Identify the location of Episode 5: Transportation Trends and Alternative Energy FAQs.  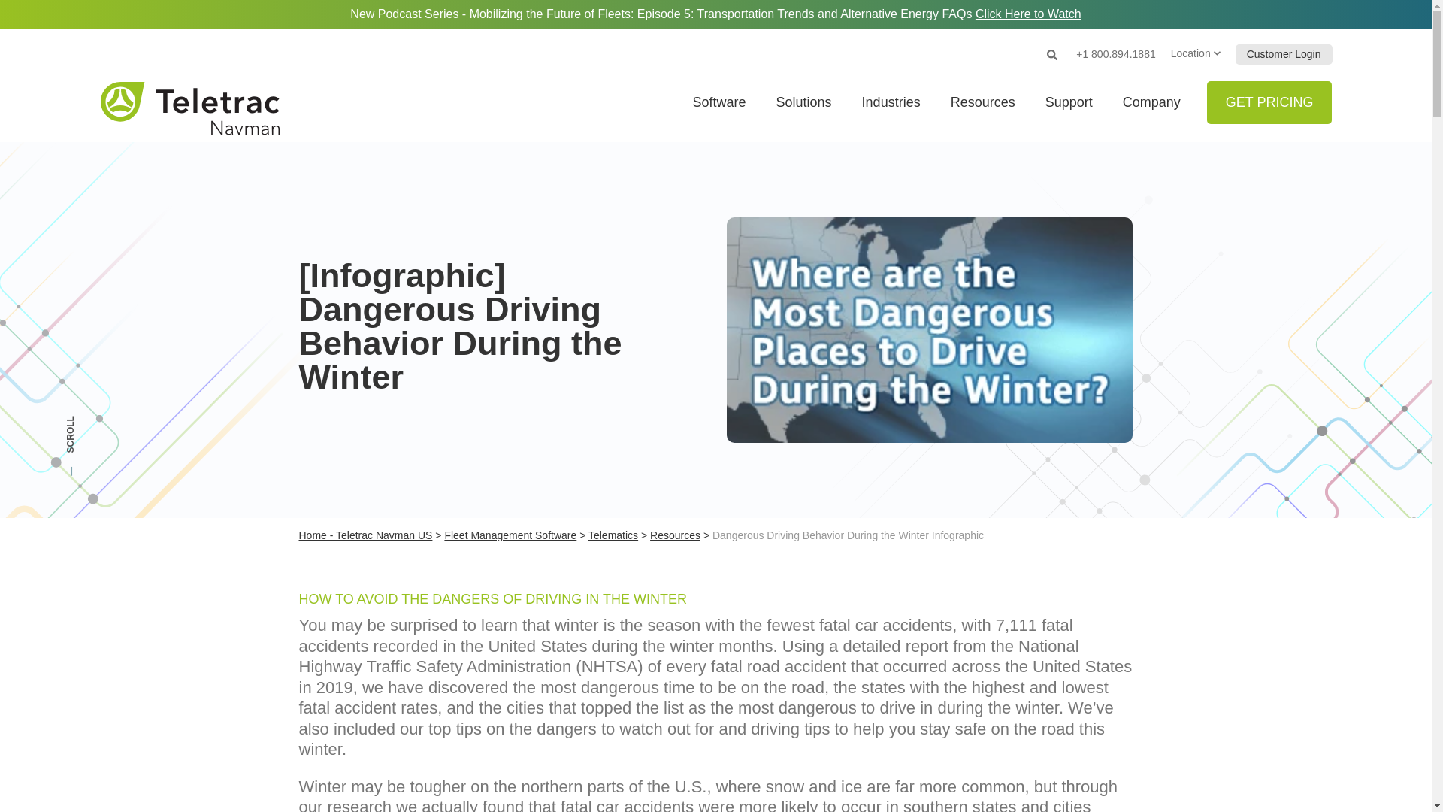
(1028, 14).